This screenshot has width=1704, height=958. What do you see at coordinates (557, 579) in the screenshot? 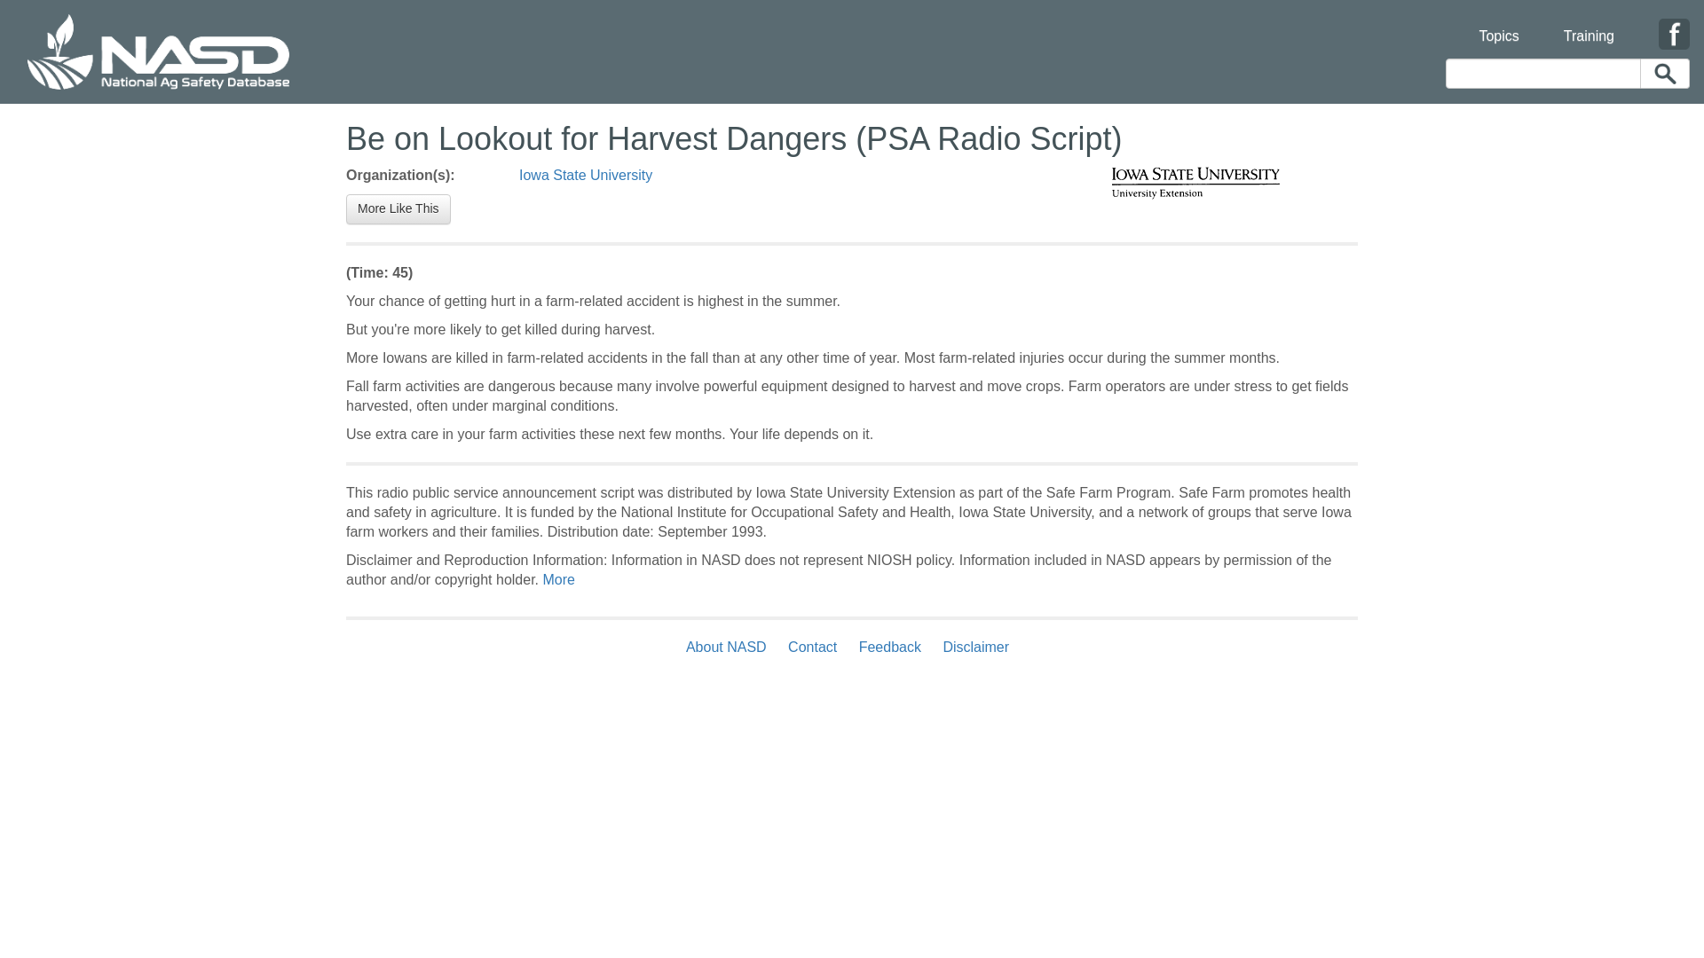
I see `More` at bounding box center [557, 579].